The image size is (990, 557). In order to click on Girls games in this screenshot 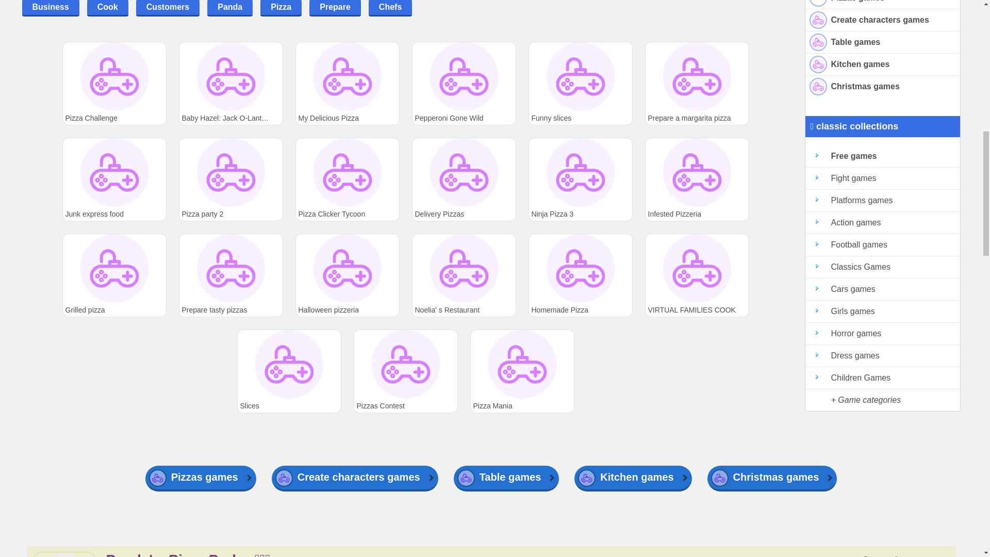, I will do `click(883, 312)`.